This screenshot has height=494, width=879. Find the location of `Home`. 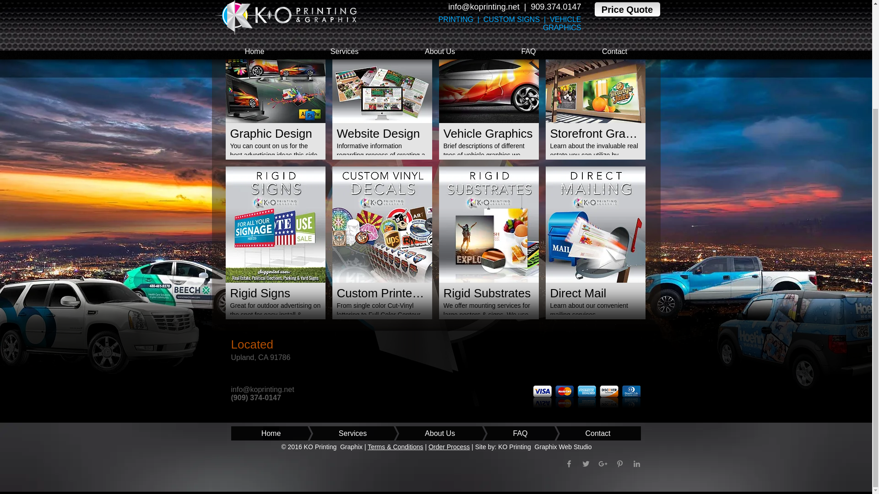

Home is located at coordinates (271, 434).